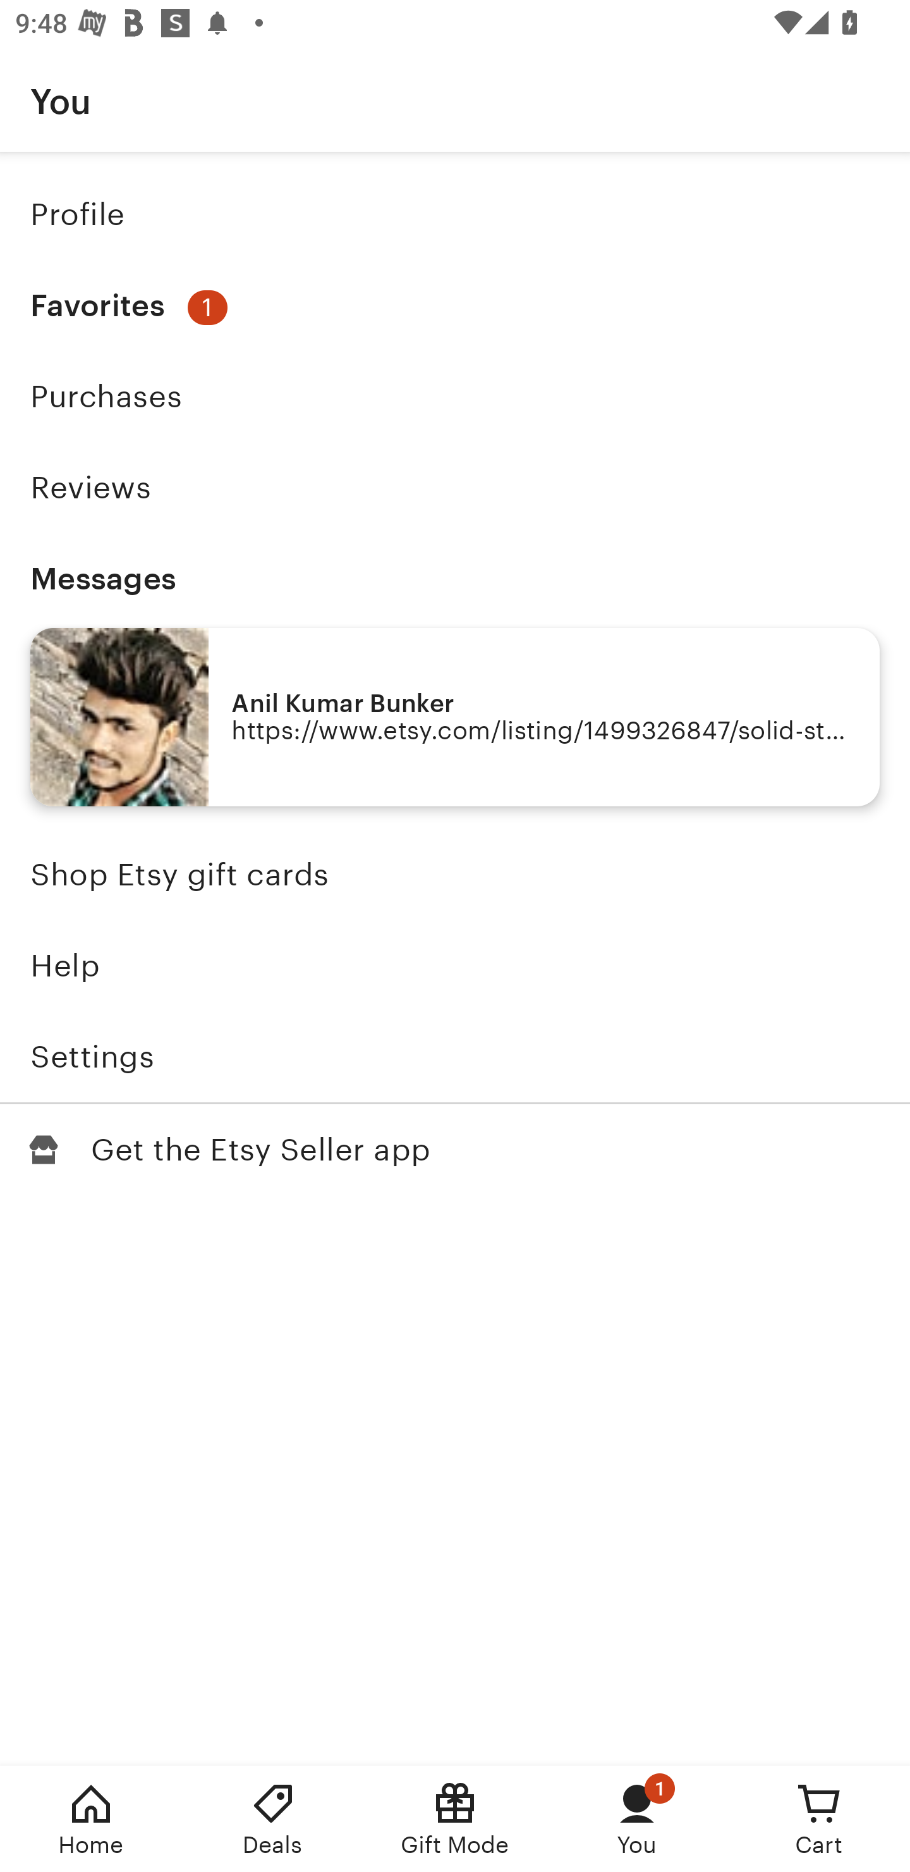 Image resolution: width=910 pixels, height=1872 pixels. I want to click on Help, so click(455, 966).